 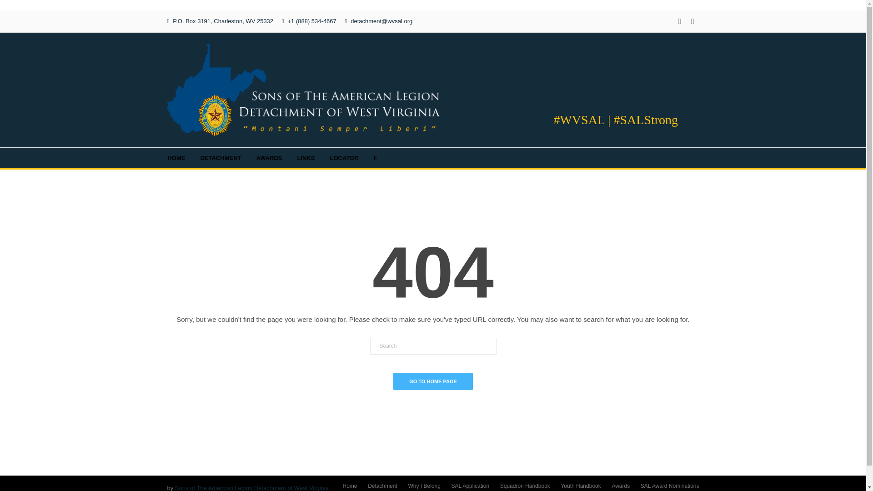 I want to click on Search, so click(x=433, y=346).